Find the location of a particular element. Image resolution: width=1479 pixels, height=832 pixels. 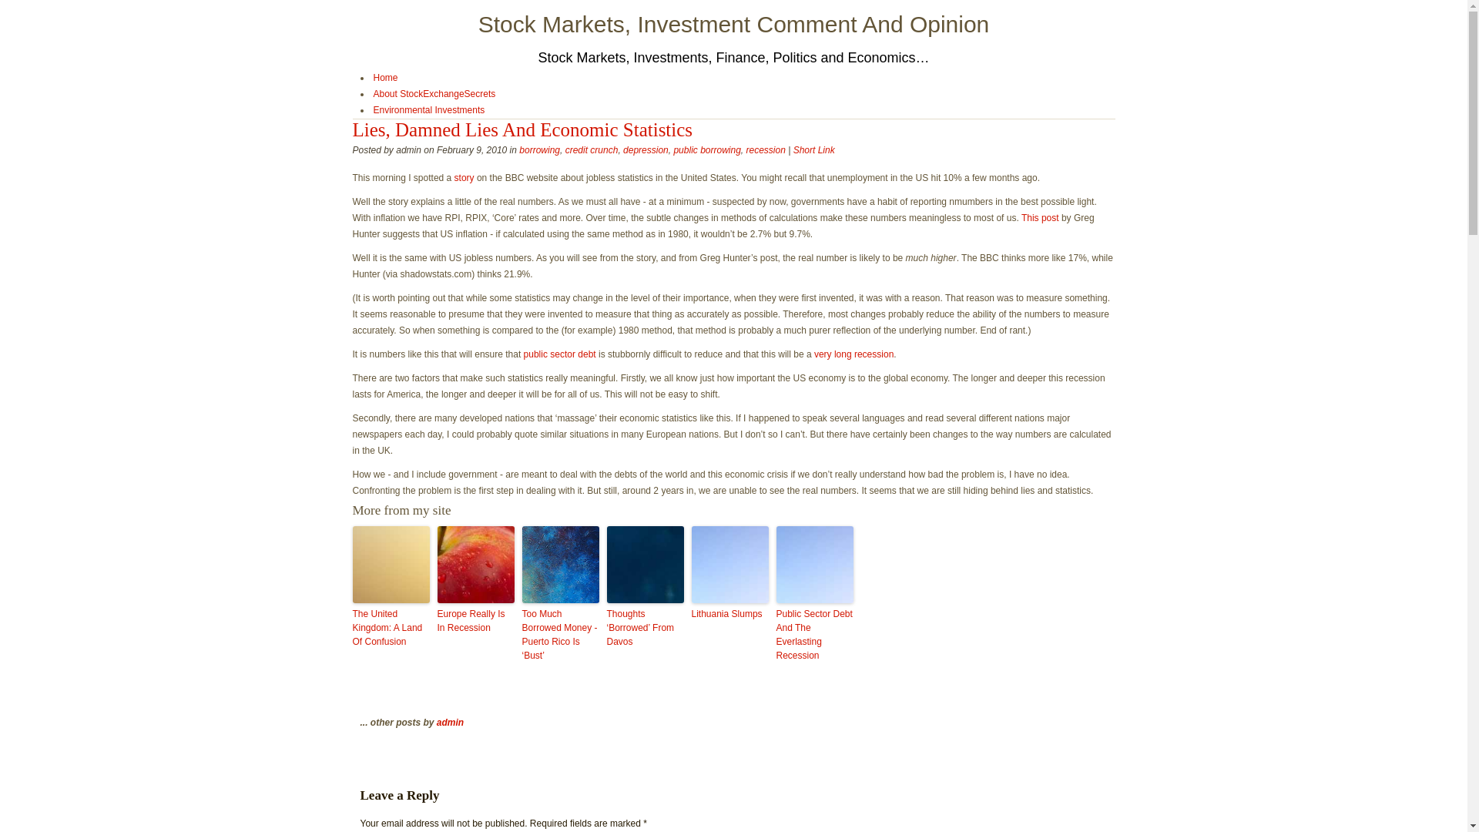

recession is located at coordinates (765, 149).